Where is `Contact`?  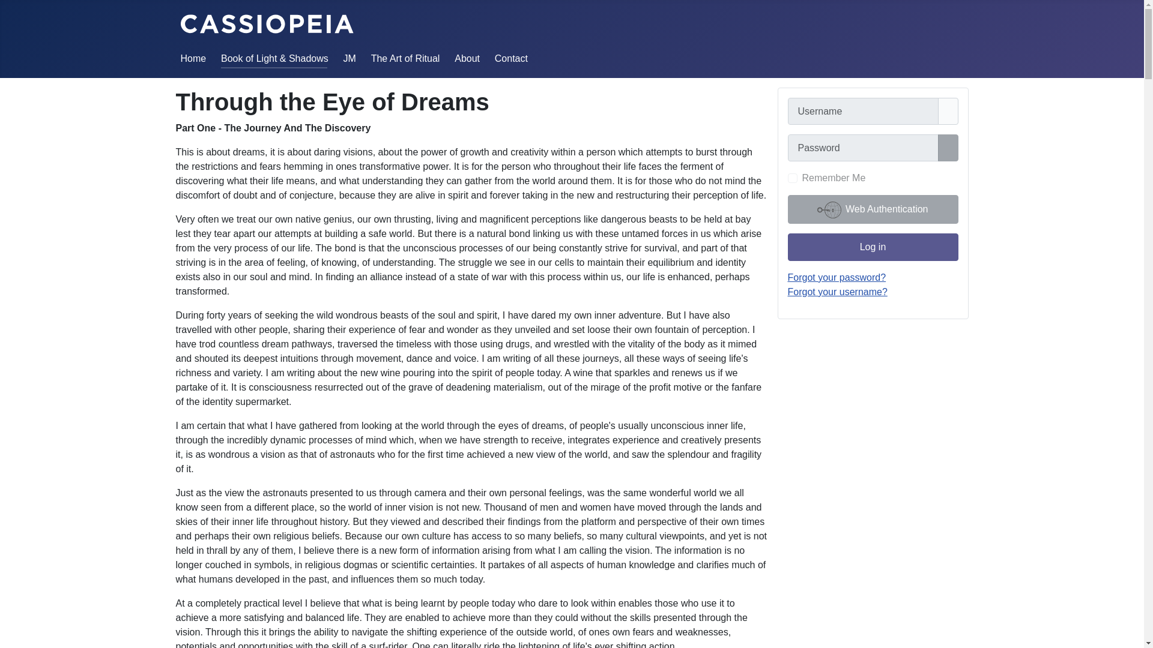 Contact is located at coordinates (511, 58).